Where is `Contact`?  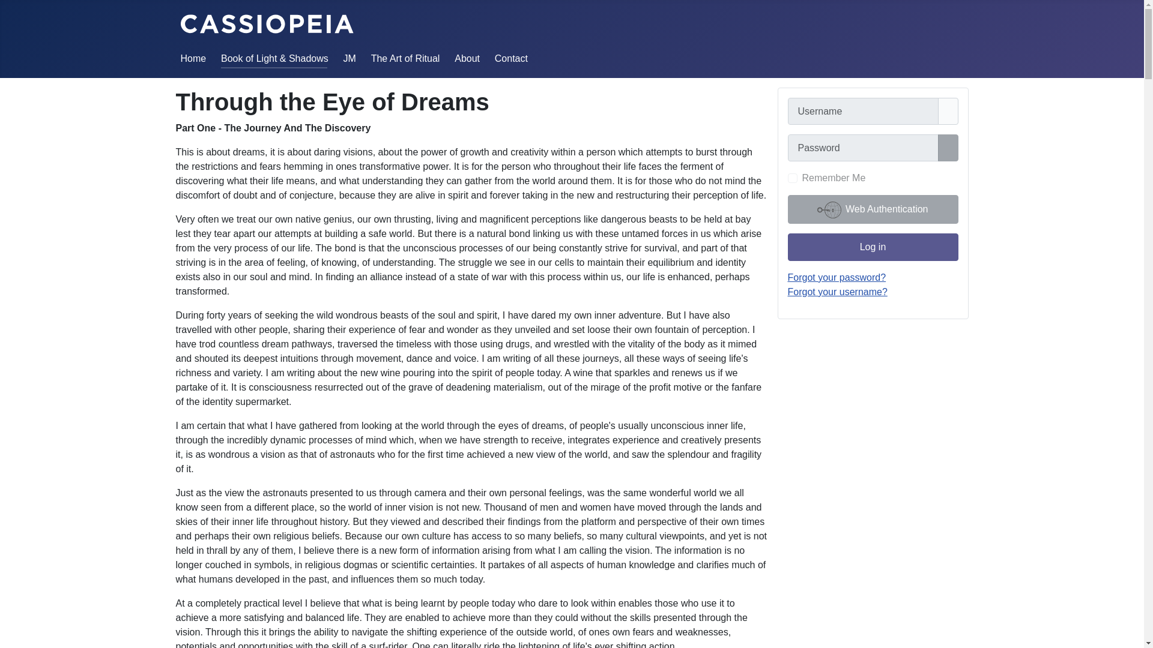 Contact is located at coordinates (511, 58).